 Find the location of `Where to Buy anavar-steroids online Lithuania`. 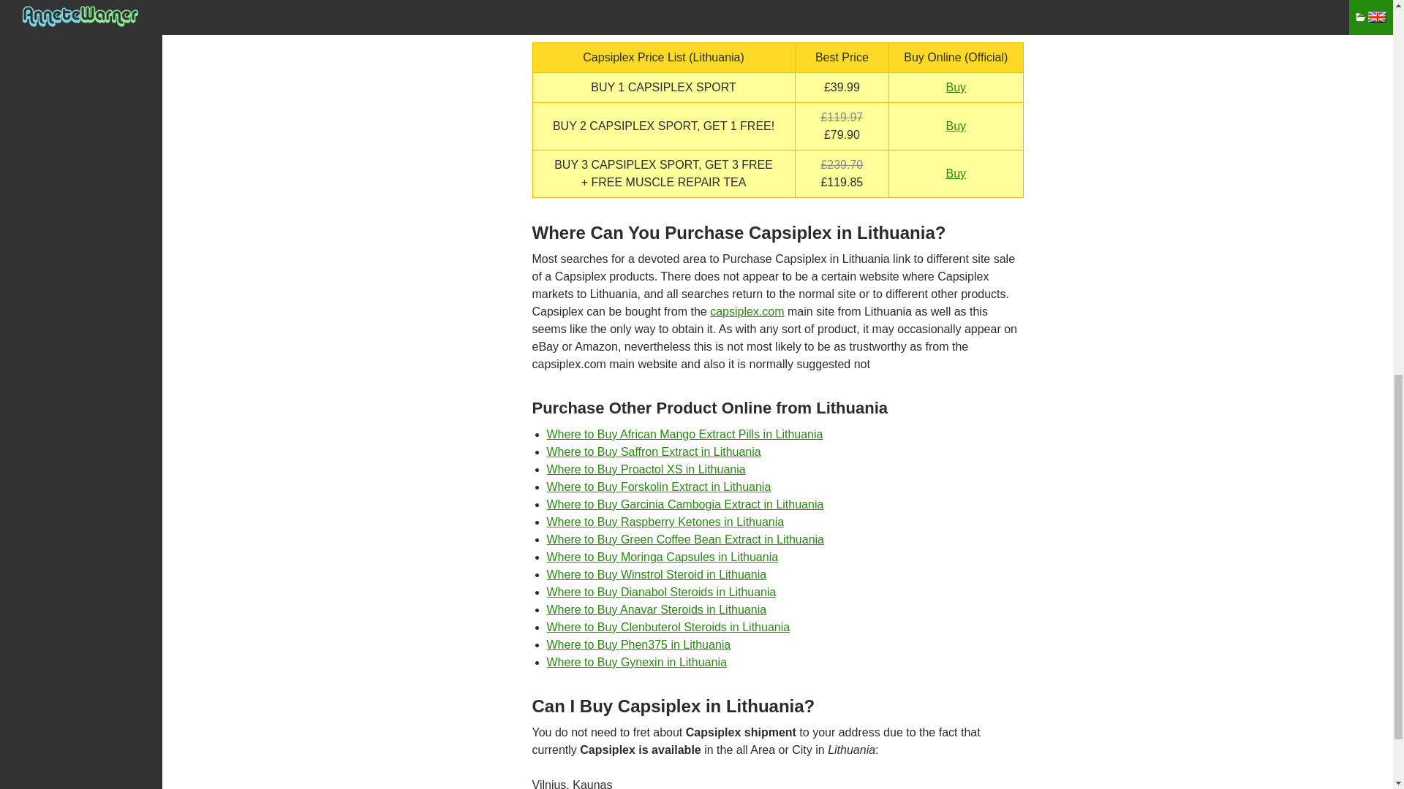

Where to Buy anavar-steroids online Lithuania is located at coordinates (657, 609).